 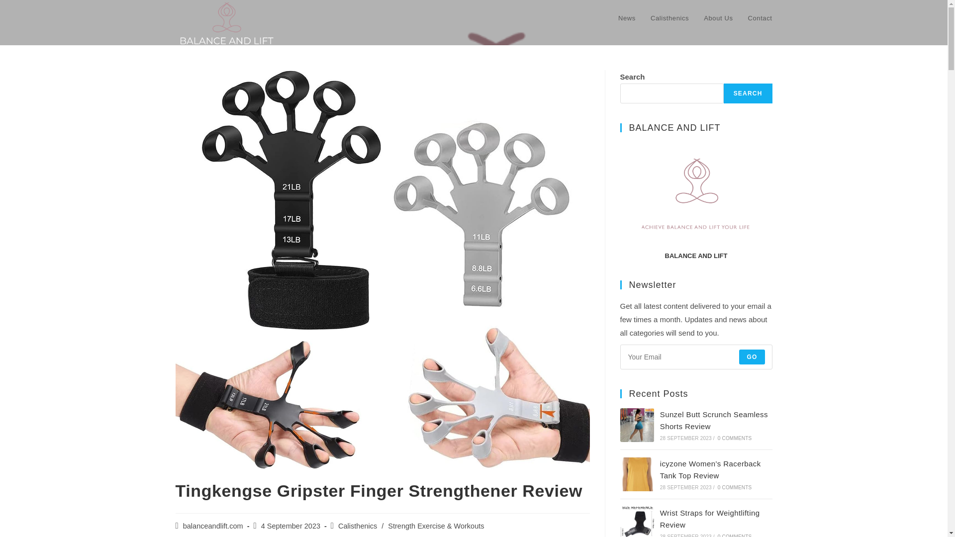 I want to click on Calisthenics, so click(x=357, y=526).